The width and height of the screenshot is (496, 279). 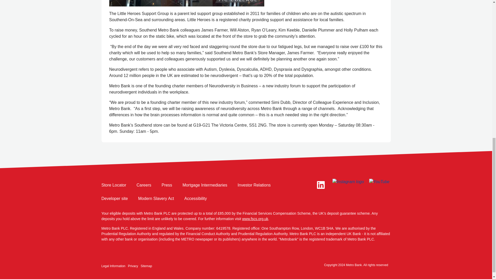 What do you see at coordinates (114, 198) in the screenshot?
I see `Developer site` at bounding box center [114, 198].